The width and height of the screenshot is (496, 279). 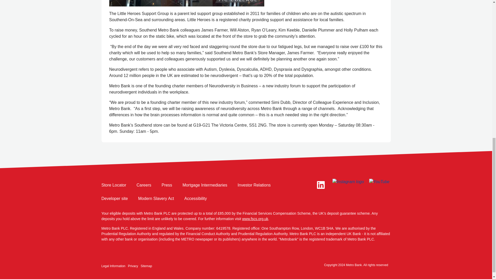 What do you see at coordinates (114, 198) in the screenshot?
I see `Developer site` at bounding box center [114, 198].